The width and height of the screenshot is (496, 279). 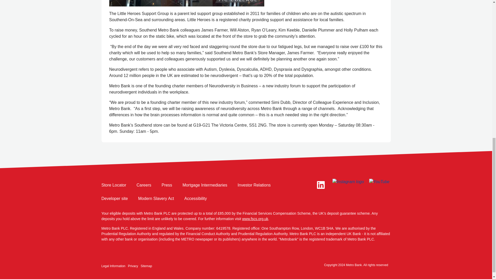 What do you see at coordinates (114, 198) in the screenshot?
I see `Developer site` at bounding box center [114, 198].